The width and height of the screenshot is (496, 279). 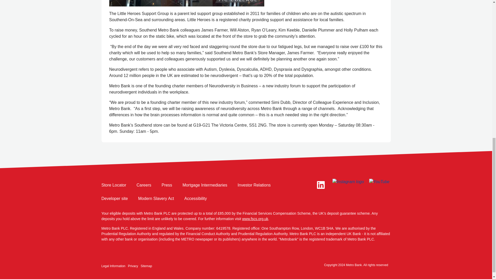 What do you see at coordinates (114, 198) in the screenshot?
I see `Developer site` at bounding box center [114, 198].